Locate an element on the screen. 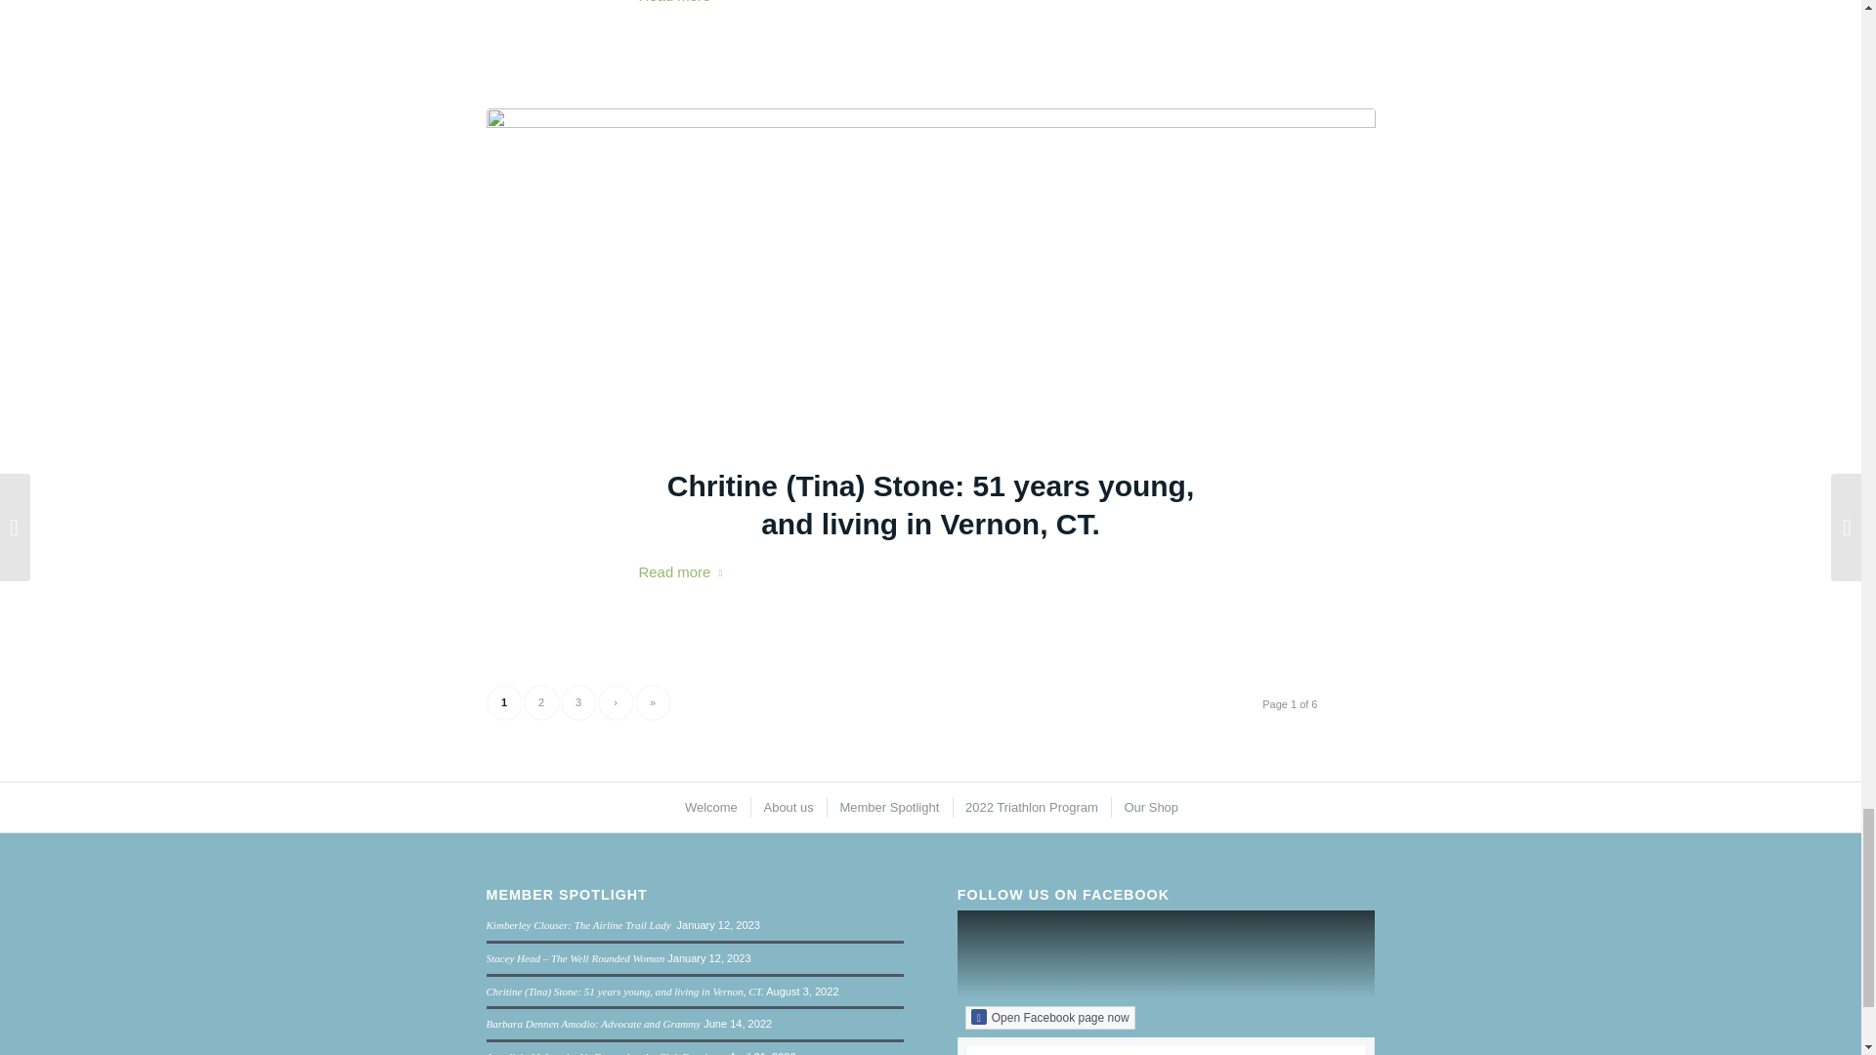  Annalicia McIntosh: Air Force, Auntie, Club Developer is located at coordinates (606, 1053).